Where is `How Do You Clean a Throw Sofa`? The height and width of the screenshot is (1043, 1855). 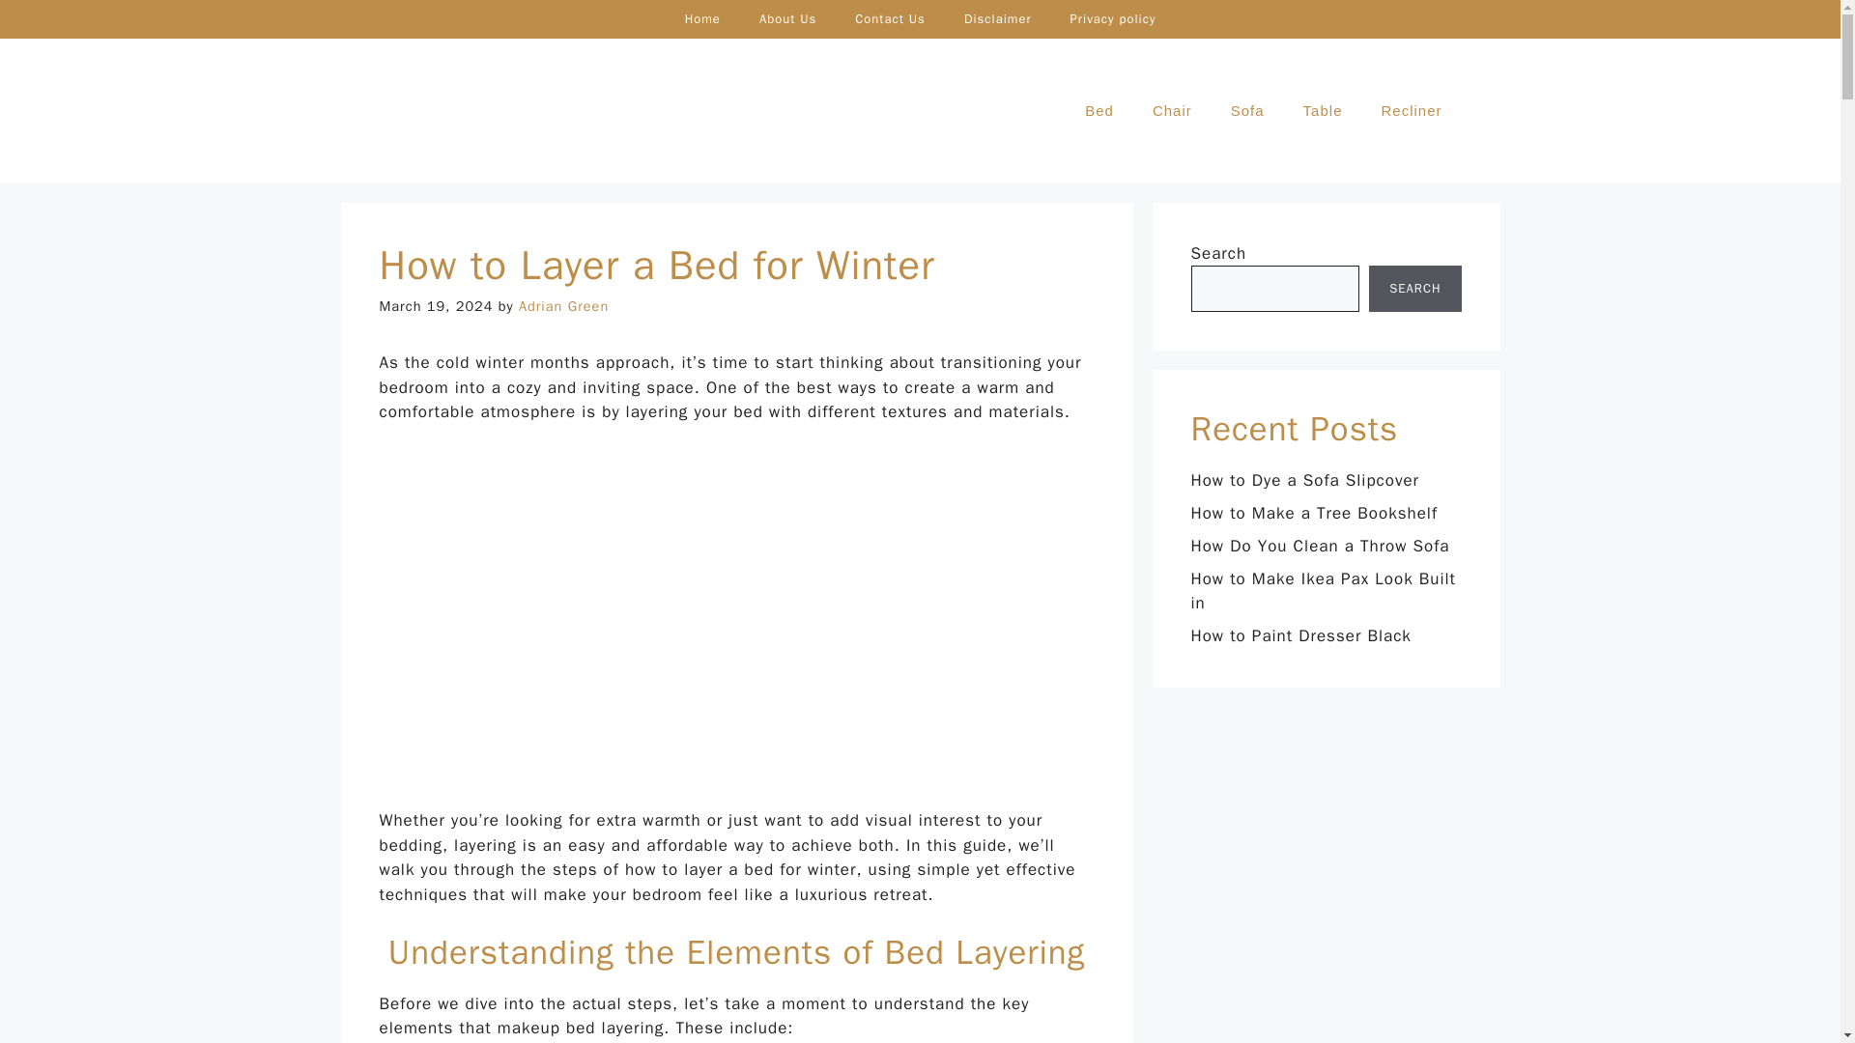
How Do You Clean a Throw Sofa is located at coordinates (1320, 546).